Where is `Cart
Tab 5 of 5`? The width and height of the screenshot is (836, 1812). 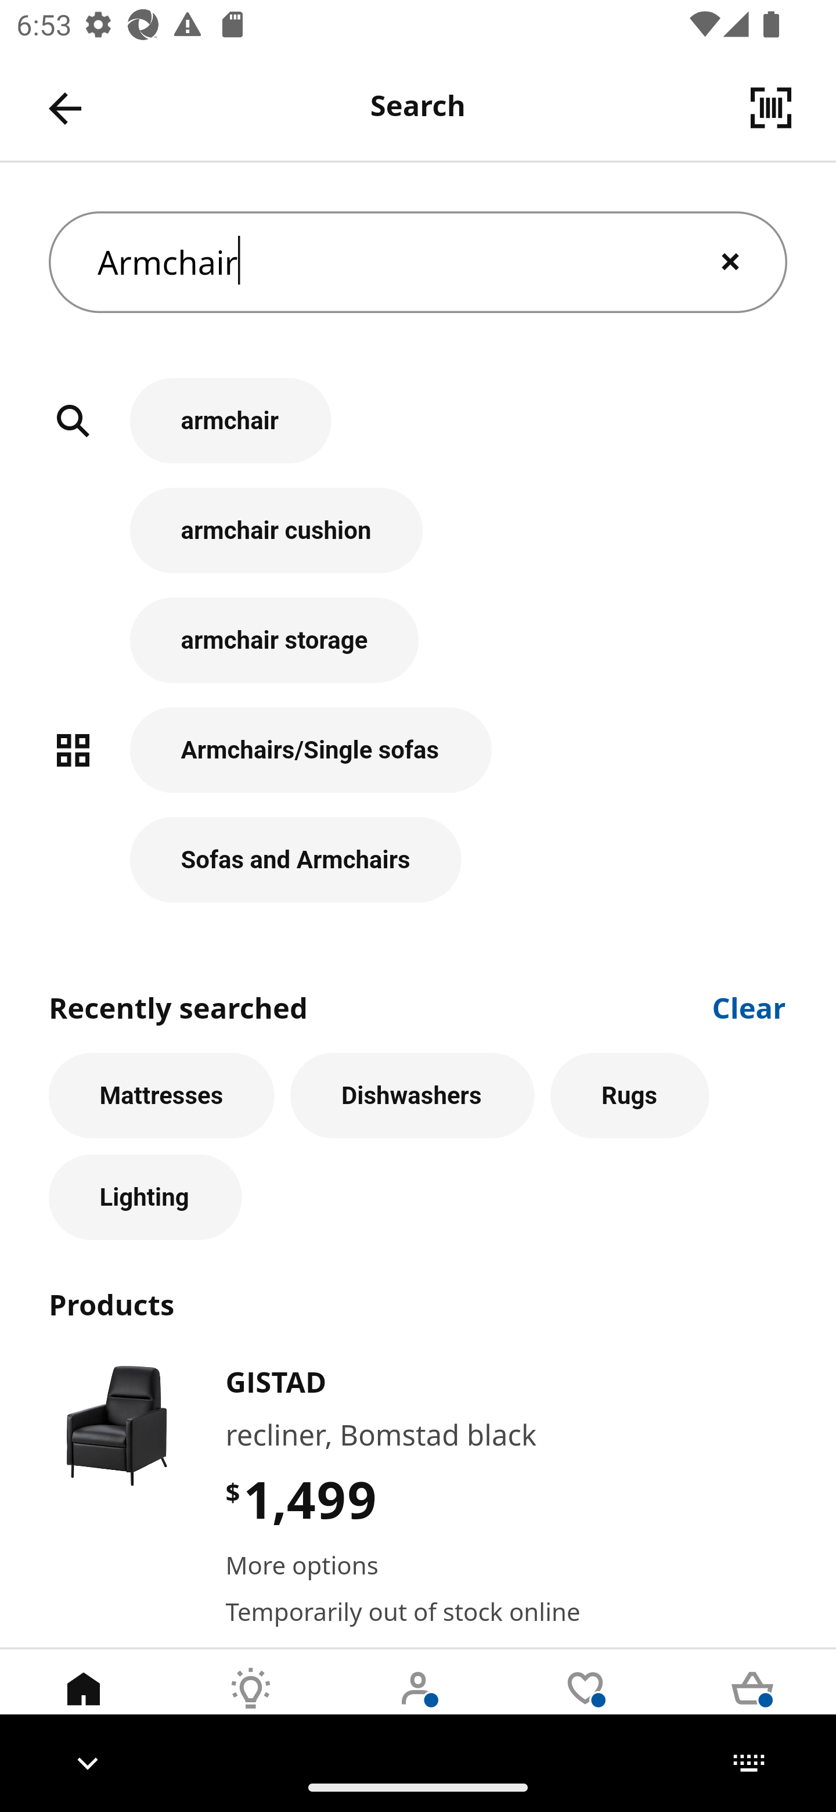 Cart
Tab 5 of 5 is located at coordinates (752, 1706).